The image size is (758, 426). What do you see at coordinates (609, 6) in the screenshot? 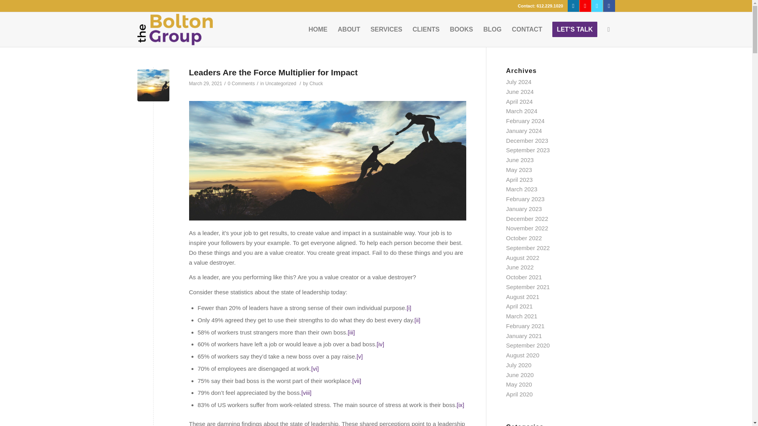
I see `Facebook` at bounding box center [609, 6].